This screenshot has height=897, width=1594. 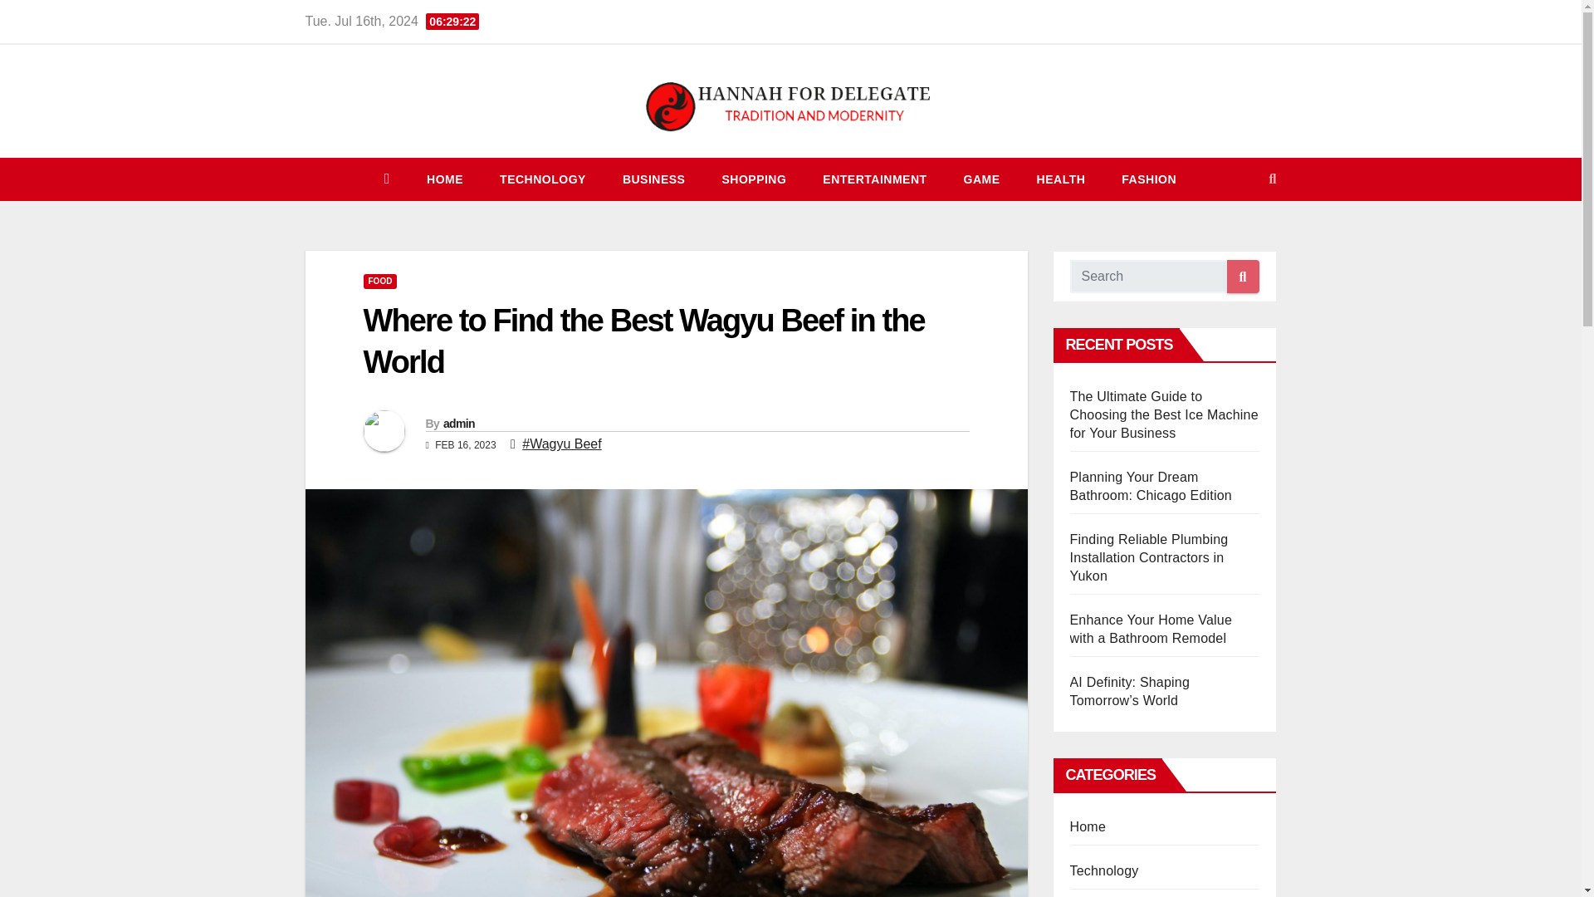 I want to click on BUSINESS, so click(x=654, y=179).